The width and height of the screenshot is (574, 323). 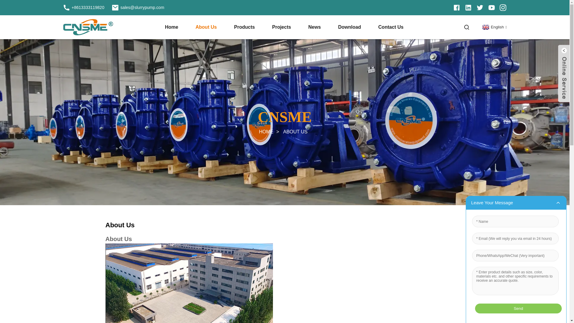 What do you see at coordinates (245, 27) in the screenshot?
I see `Products` at bounding box center [245, 27].